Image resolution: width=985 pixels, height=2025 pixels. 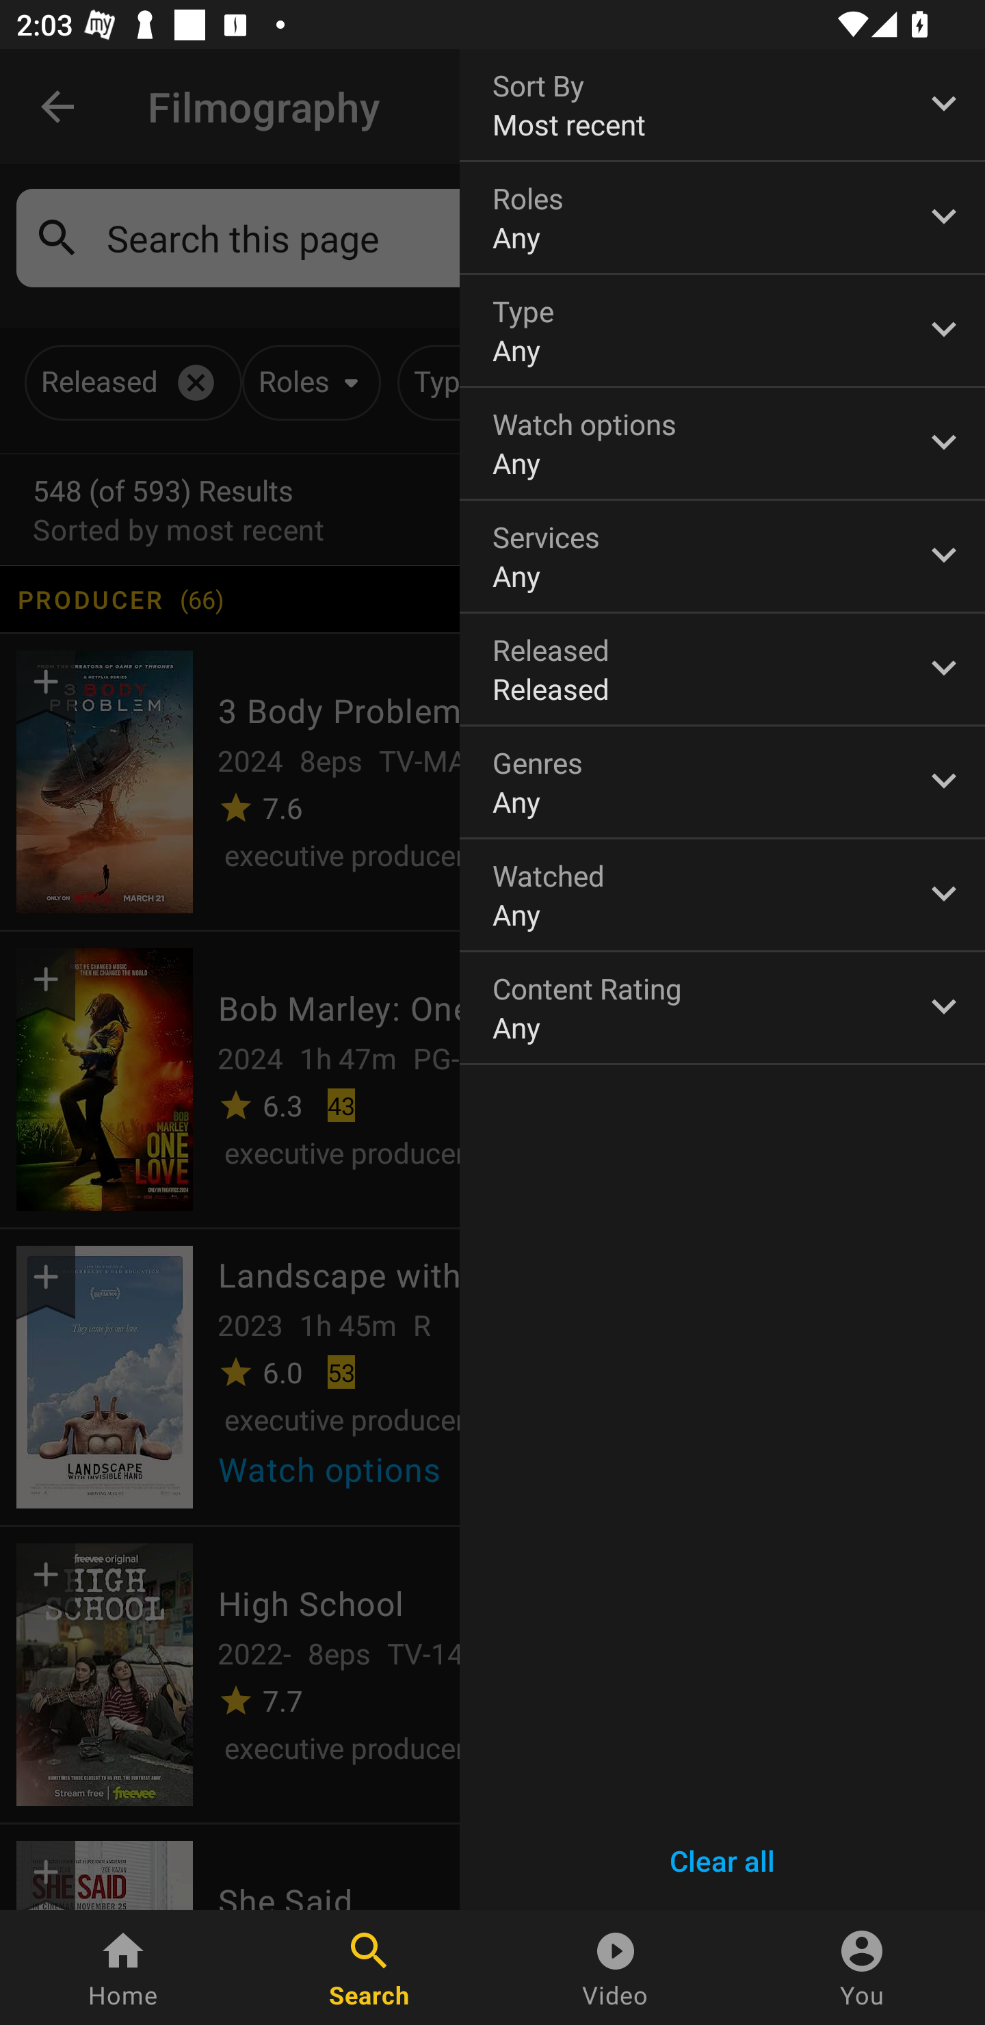 What do you see at coordinates (123, 1968) in the screenshot?
I see `Home` at bounding box center [123, 1968].